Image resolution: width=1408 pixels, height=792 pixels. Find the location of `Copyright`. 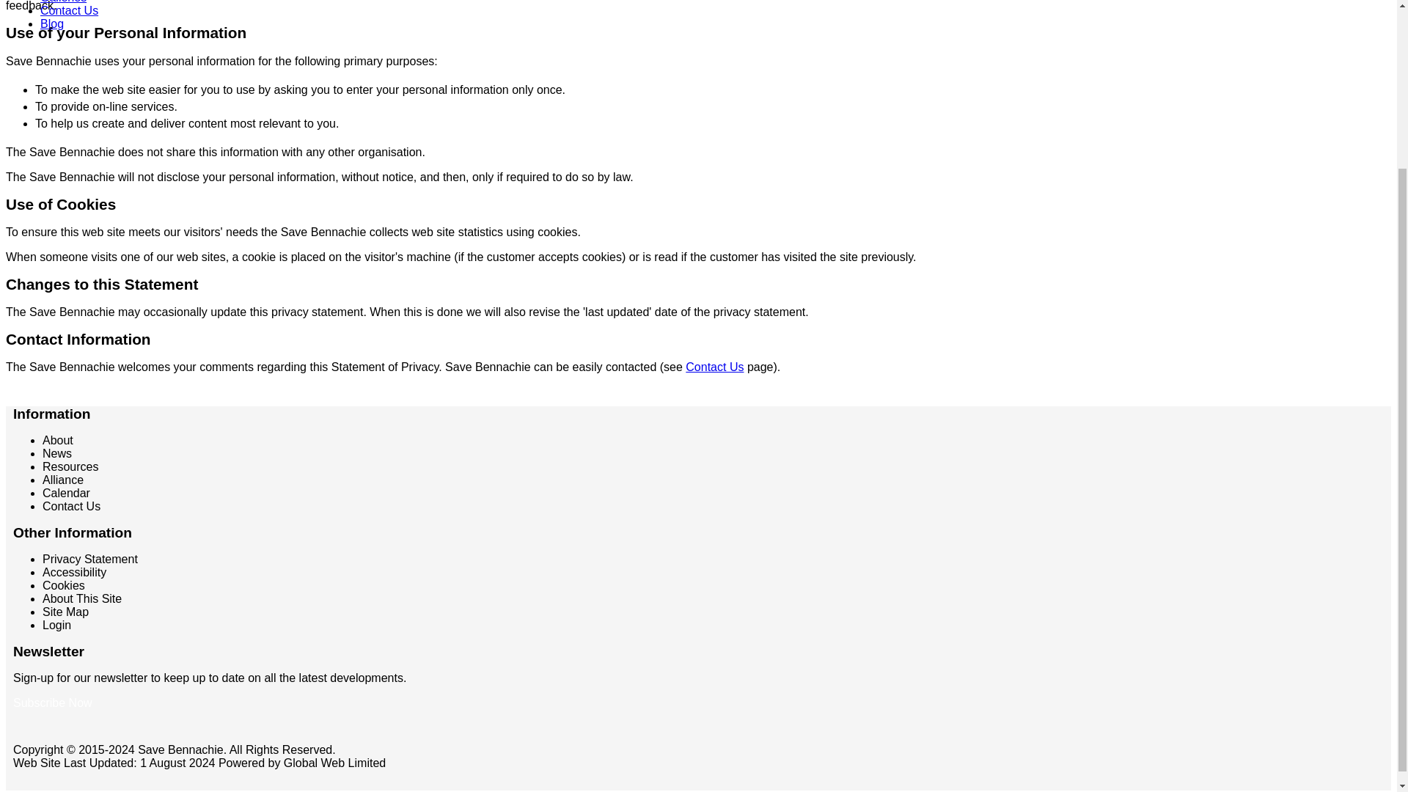

Copyright is located at coordinates (38, 749).